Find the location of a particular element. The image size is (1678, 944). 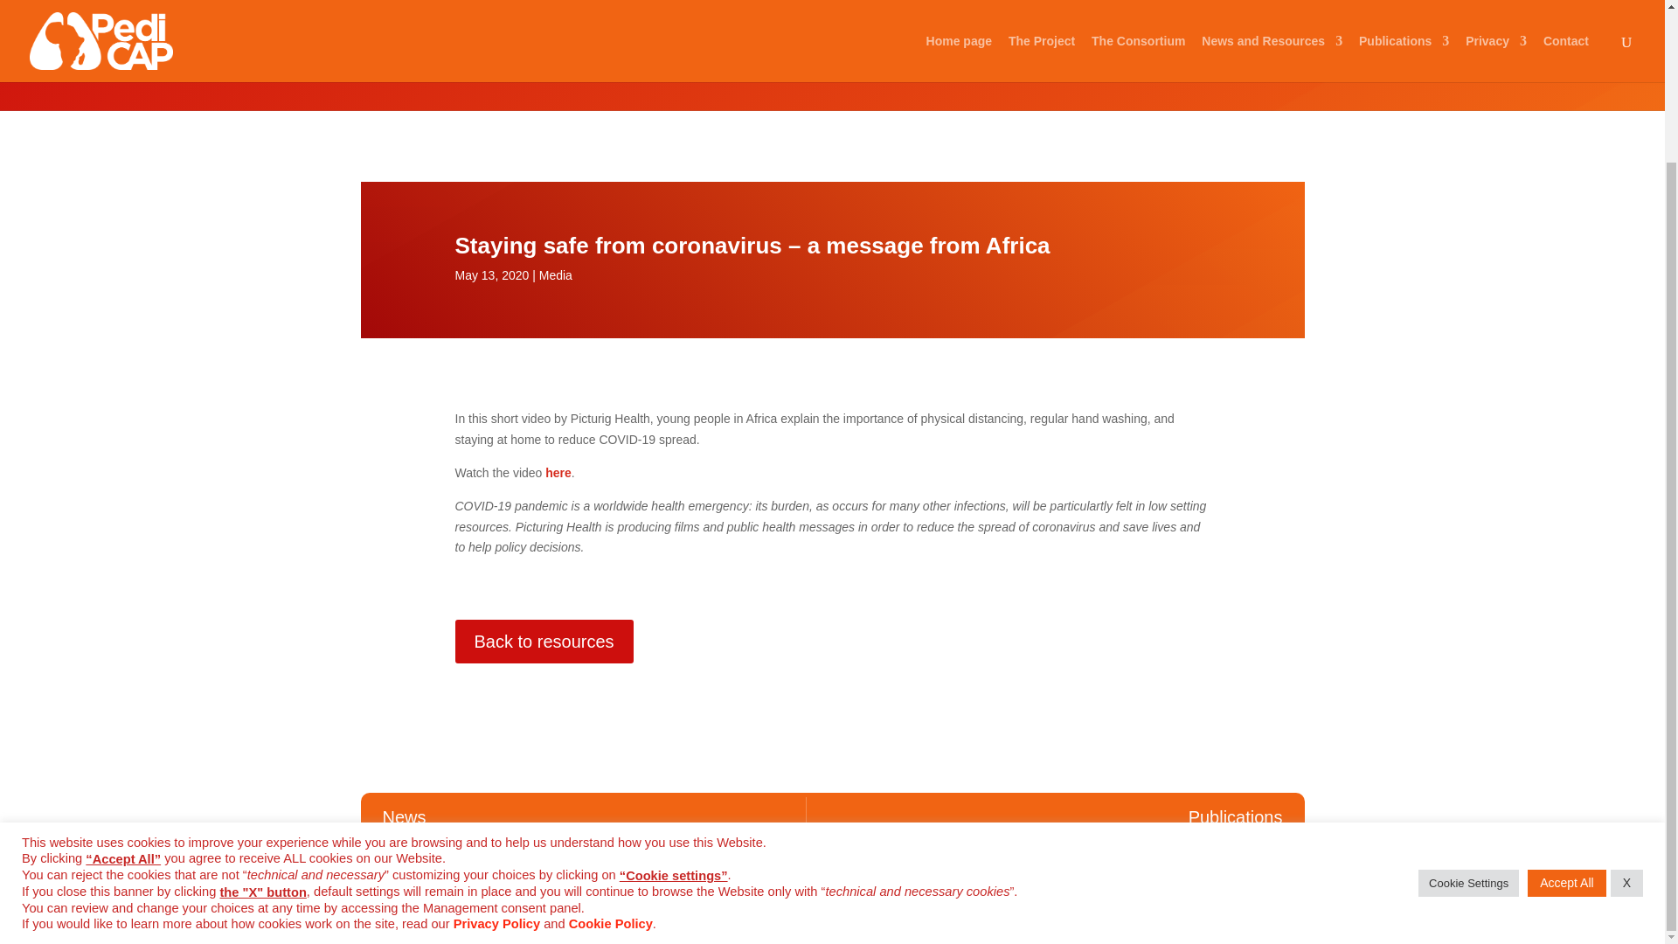

Publications is located at coordinates (1236, 816).